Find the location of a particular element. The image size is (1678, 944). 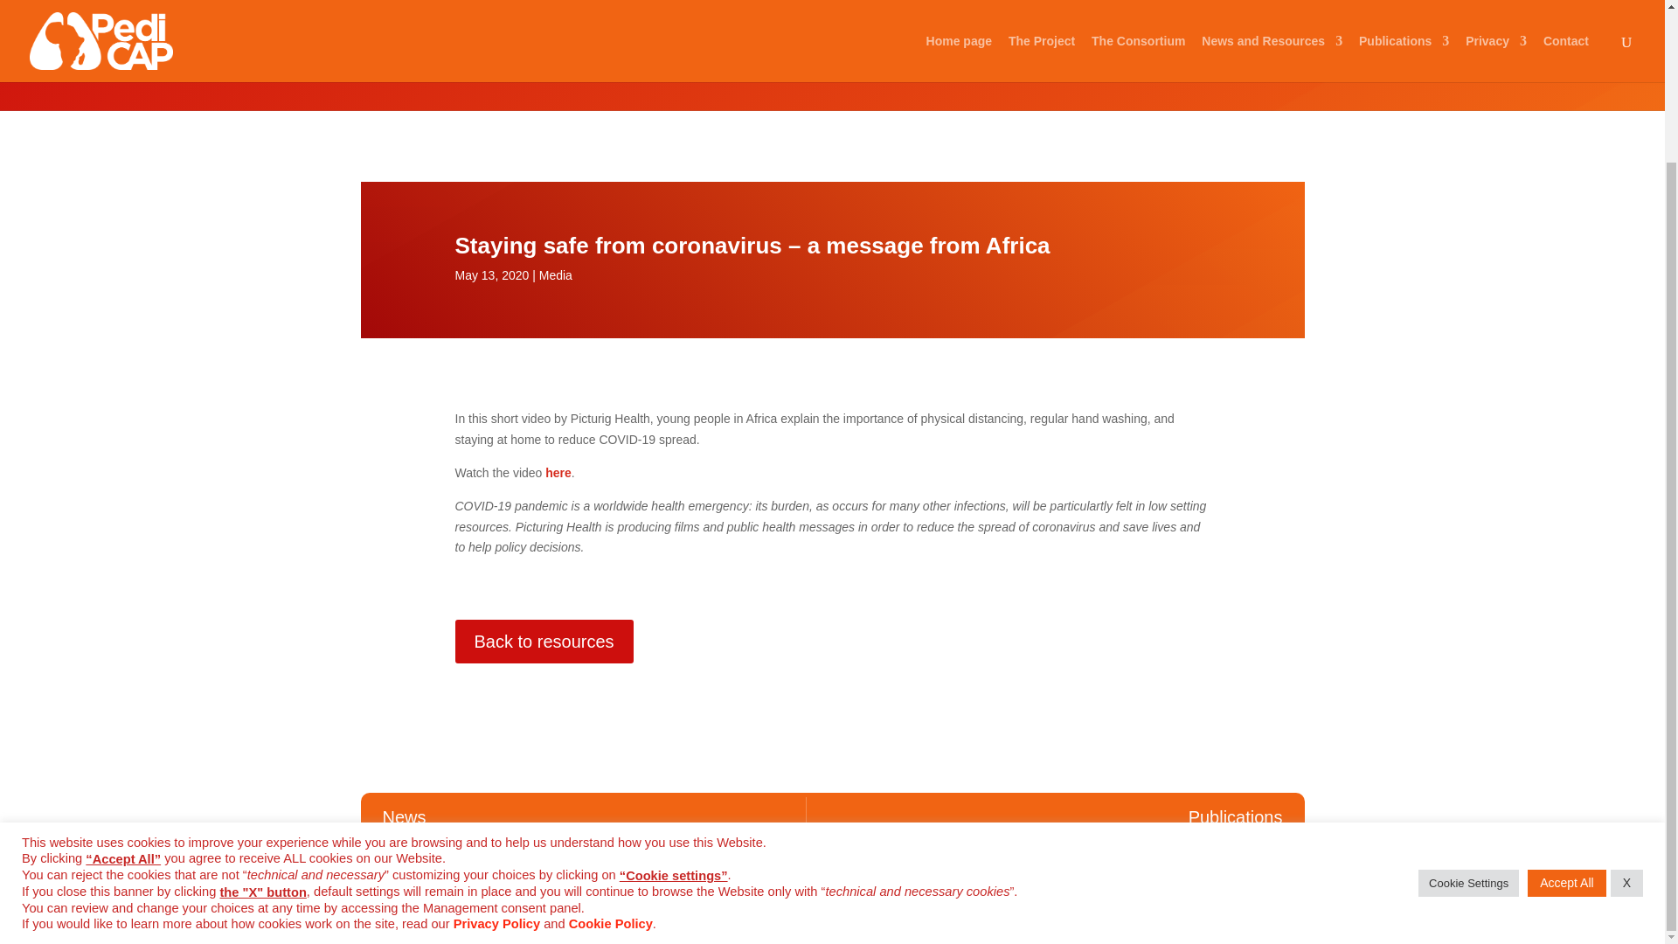

Publications is located at coordinates (1236, 816).